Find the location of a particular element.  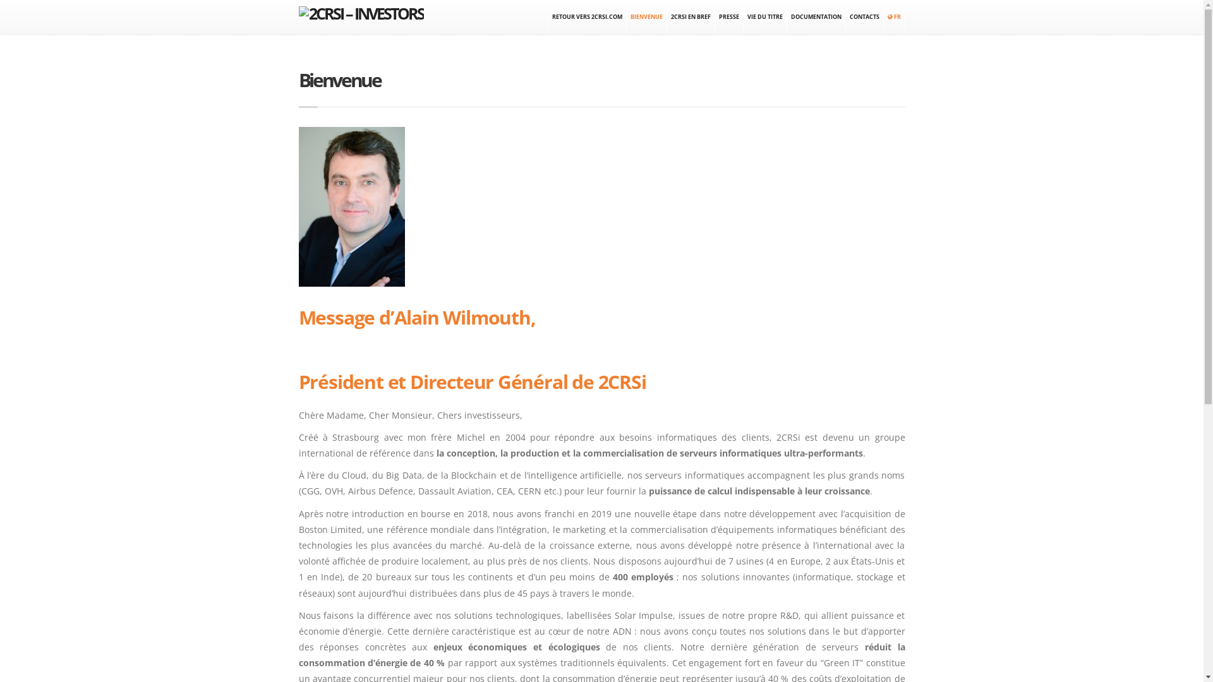

DOCUMENTATION is located at coordinates (816, 17).